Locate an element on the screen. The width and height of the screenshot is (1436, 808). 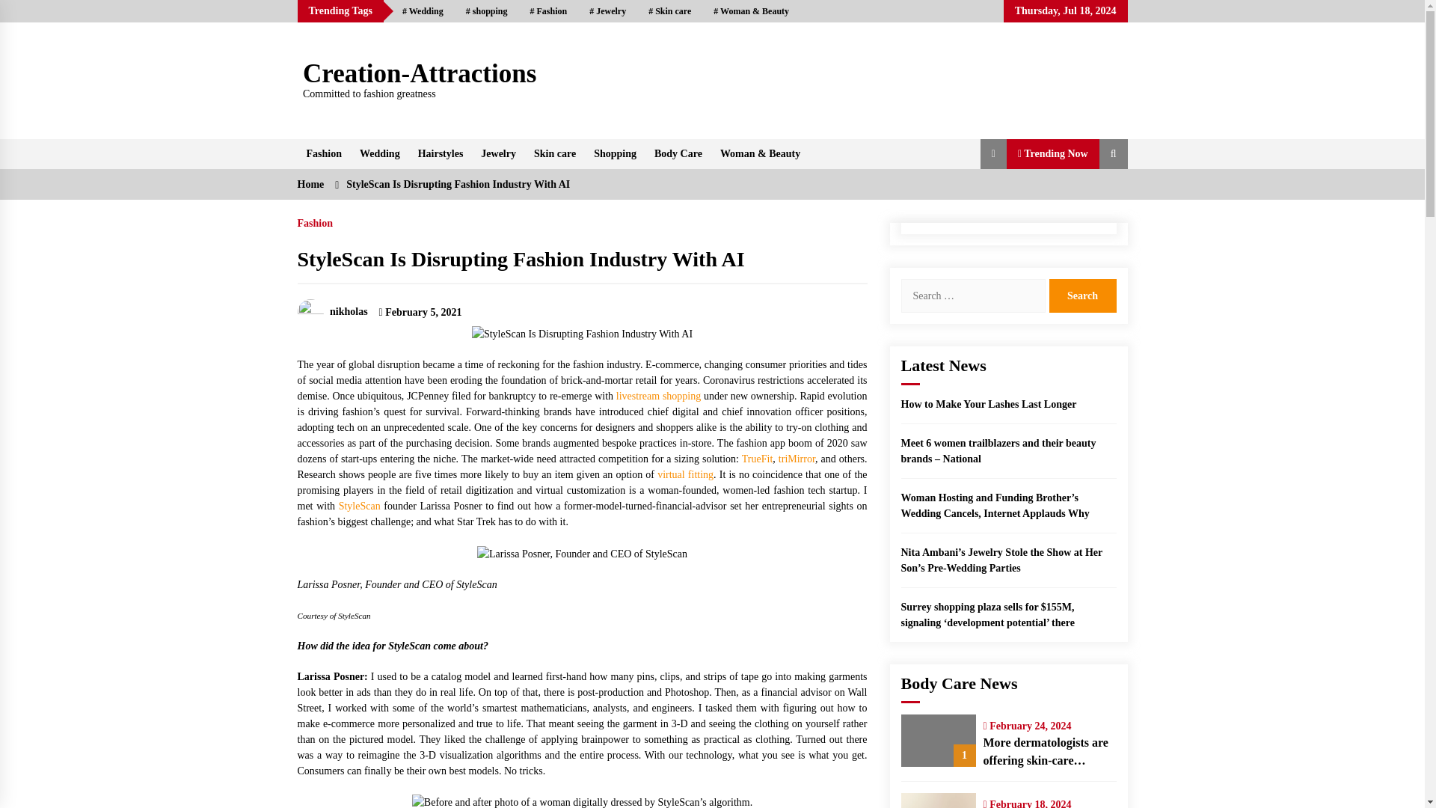
Fashion is located at coordinates (323, 153).